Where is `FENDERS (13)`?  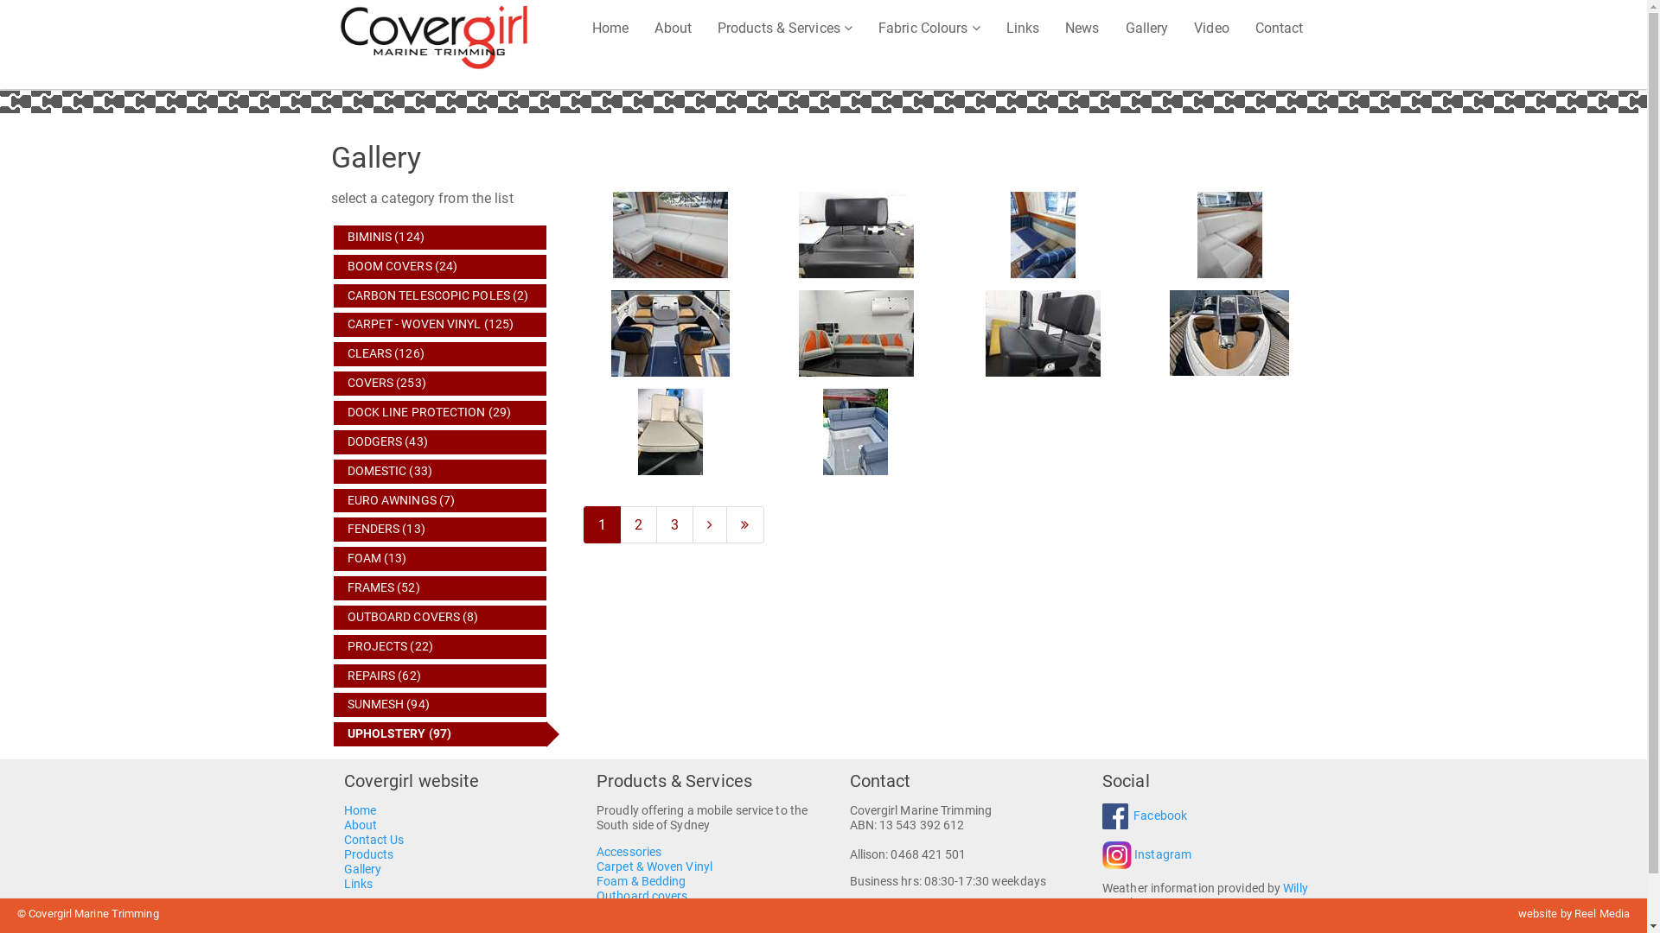
FENDERS (13) is located at coordinates (441, 530).